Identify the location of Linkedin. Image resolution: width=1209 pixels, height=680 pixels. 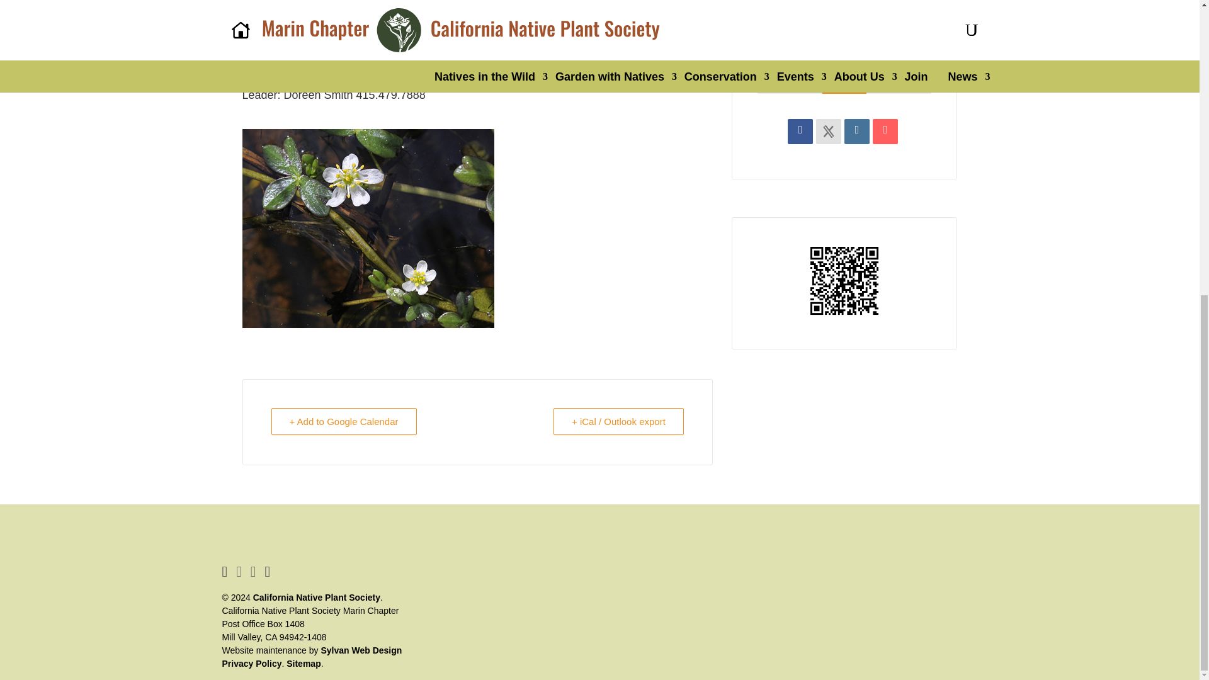
(856, 131).